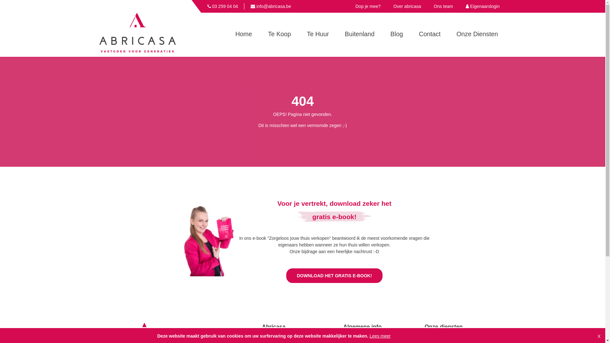 This screenshot has height=343, width=610. Describe the element at coordinates (222, 6) in the screenshot. I see `03 259 04 04` at that location.